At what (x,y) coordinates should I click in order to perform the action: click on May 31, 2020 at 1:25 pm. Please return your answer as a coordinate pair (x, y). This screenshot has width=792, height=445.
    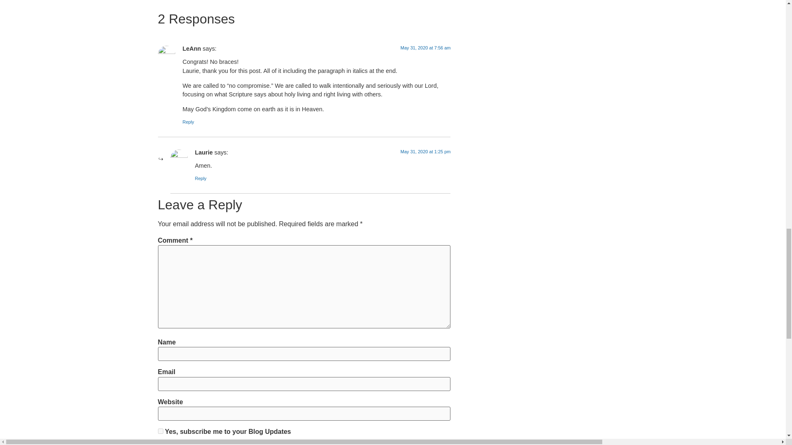
    Looking at the image, I should click on (426, 151).